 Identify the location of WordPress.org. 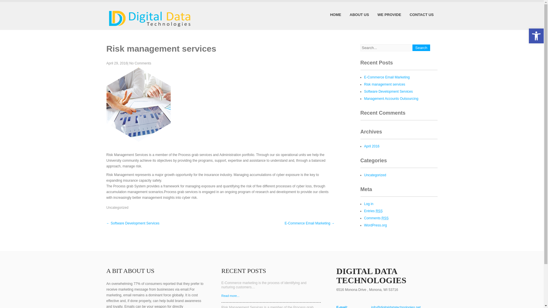
(376, 225).